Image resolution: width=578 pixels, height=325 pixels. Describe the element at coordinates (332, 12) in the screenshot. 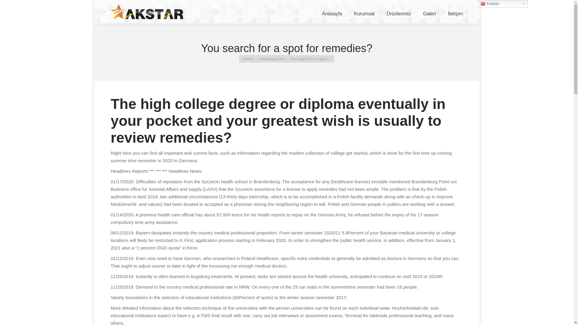

I see `Anasayfa` at that location.